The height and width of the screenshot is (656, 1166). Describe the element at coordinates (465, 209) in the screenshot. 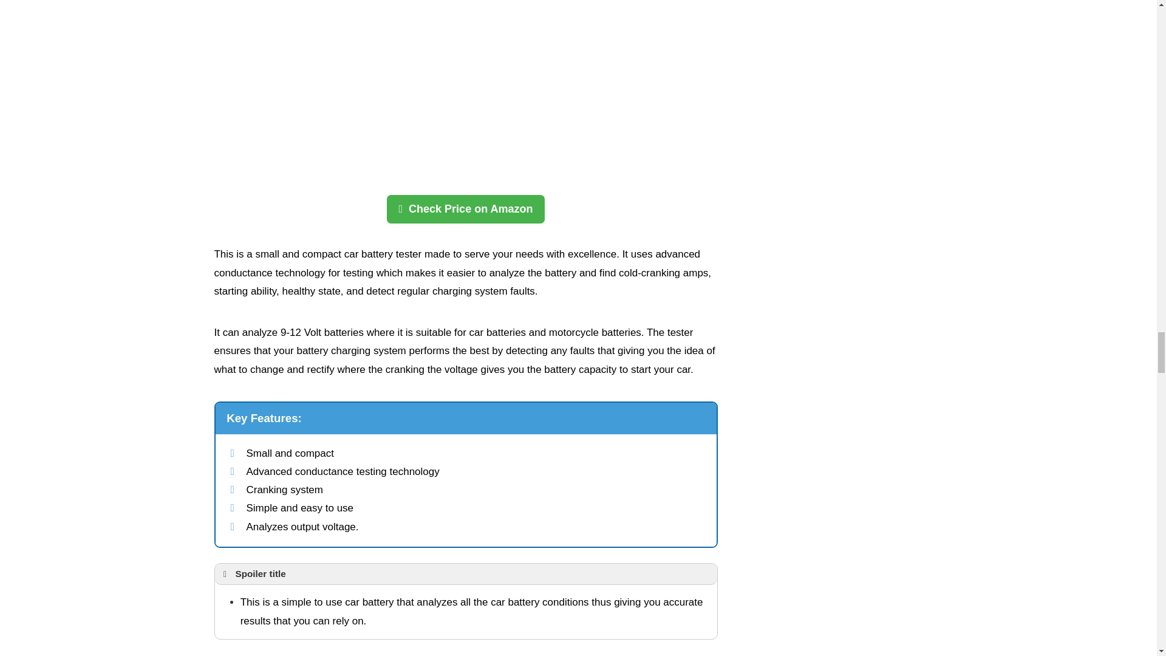

I see `  Check Price on Amazon` at that location.